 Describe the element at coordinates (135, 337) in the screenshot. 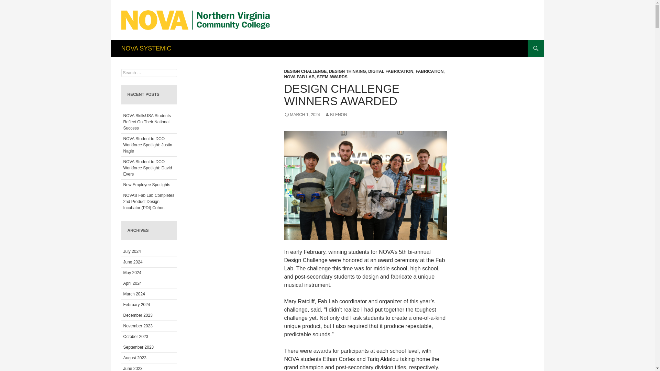

I see `October 2023` at that location.